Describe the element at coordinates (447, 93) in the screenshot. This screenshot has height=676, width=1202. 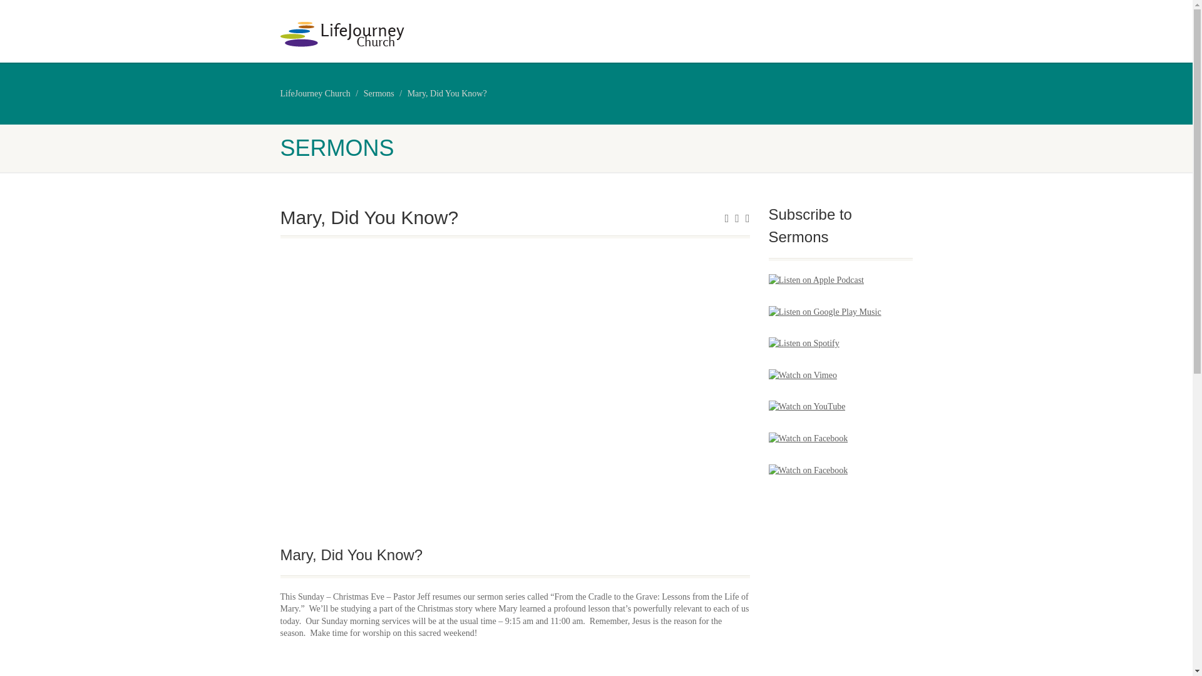
I see `Mary, Did You Know?` at that location.